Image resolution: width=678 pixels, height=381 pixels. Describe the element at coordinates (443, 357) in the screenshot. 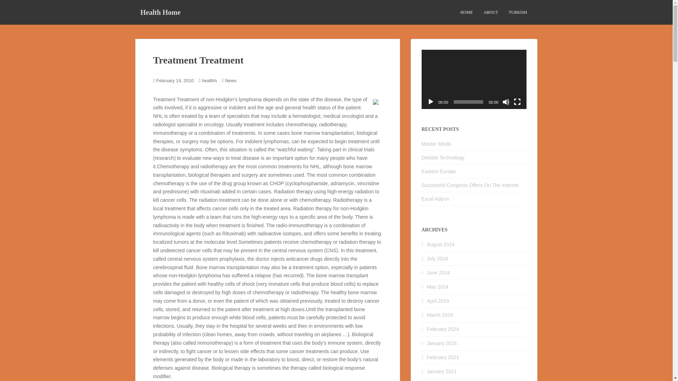

I see `February 2021` at that location.